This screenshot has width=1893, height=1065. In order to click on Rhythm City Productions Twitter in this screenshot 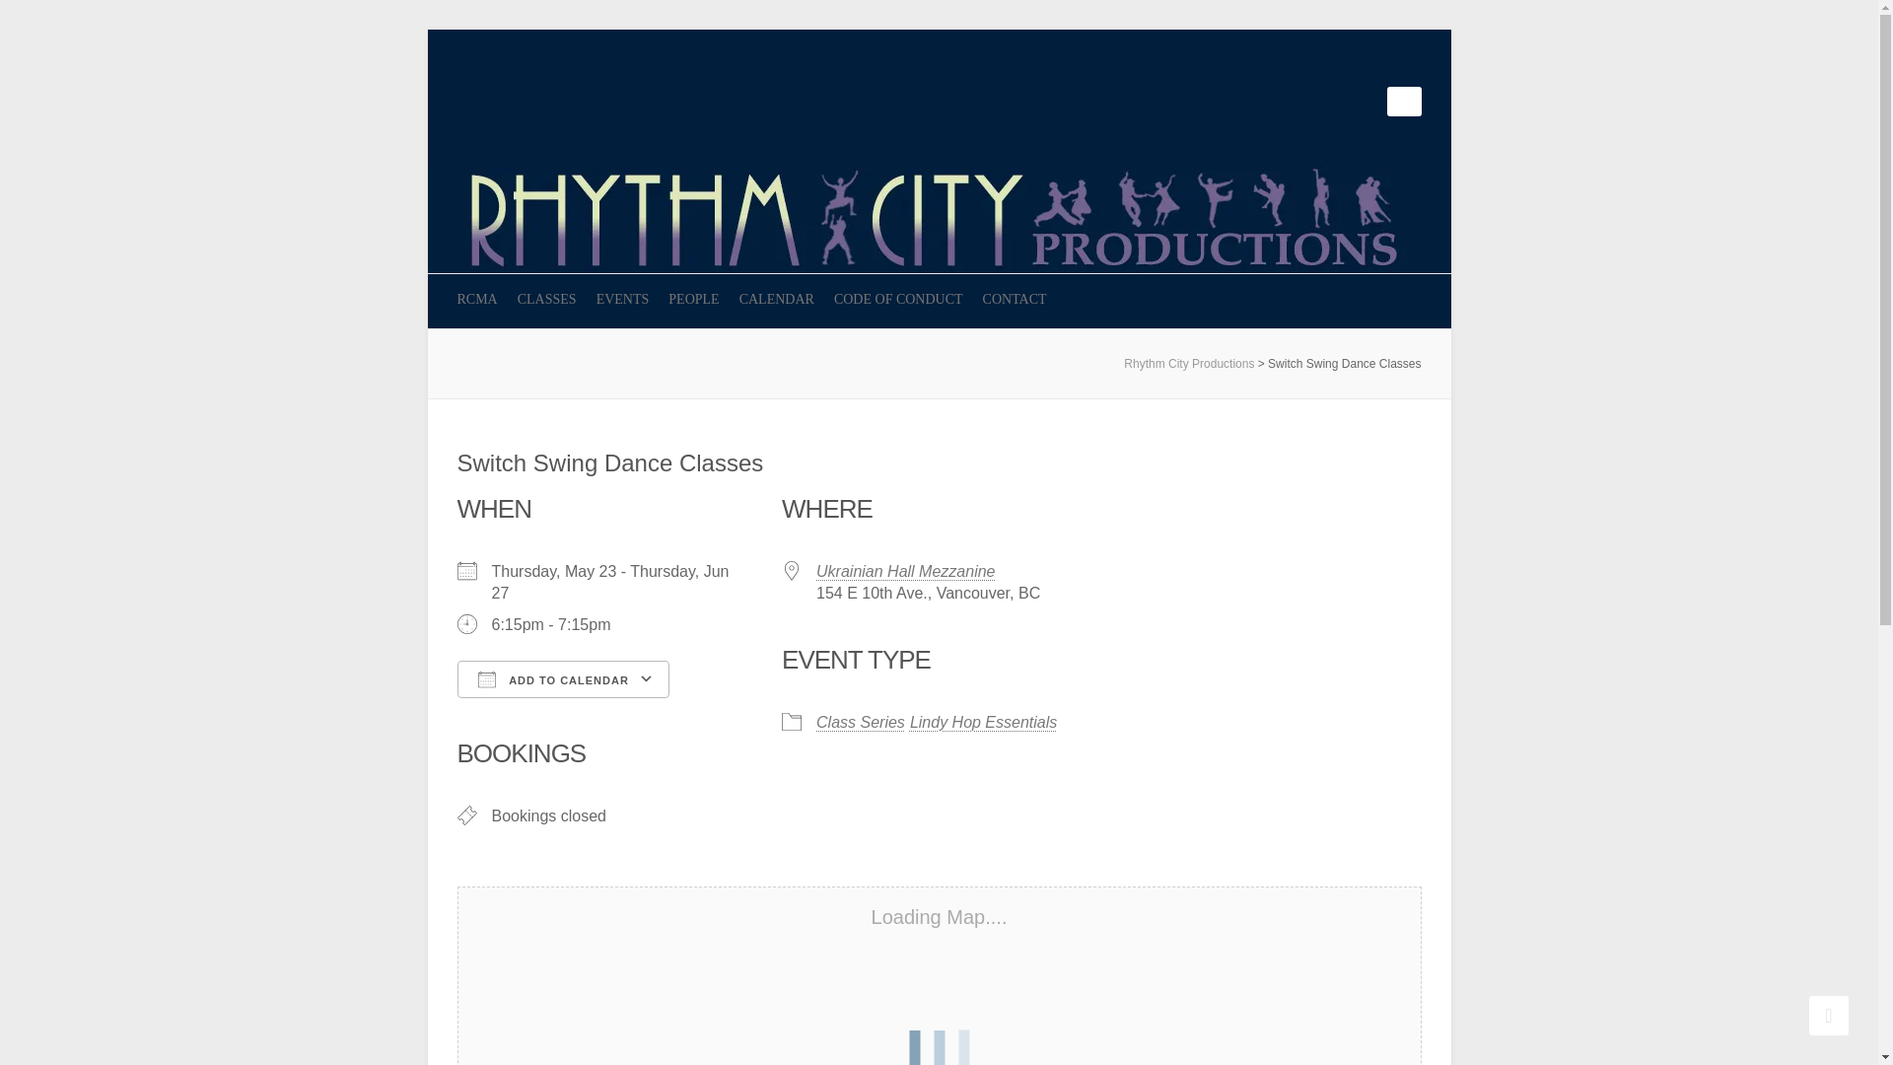, I will do `click(1311, 101)`.